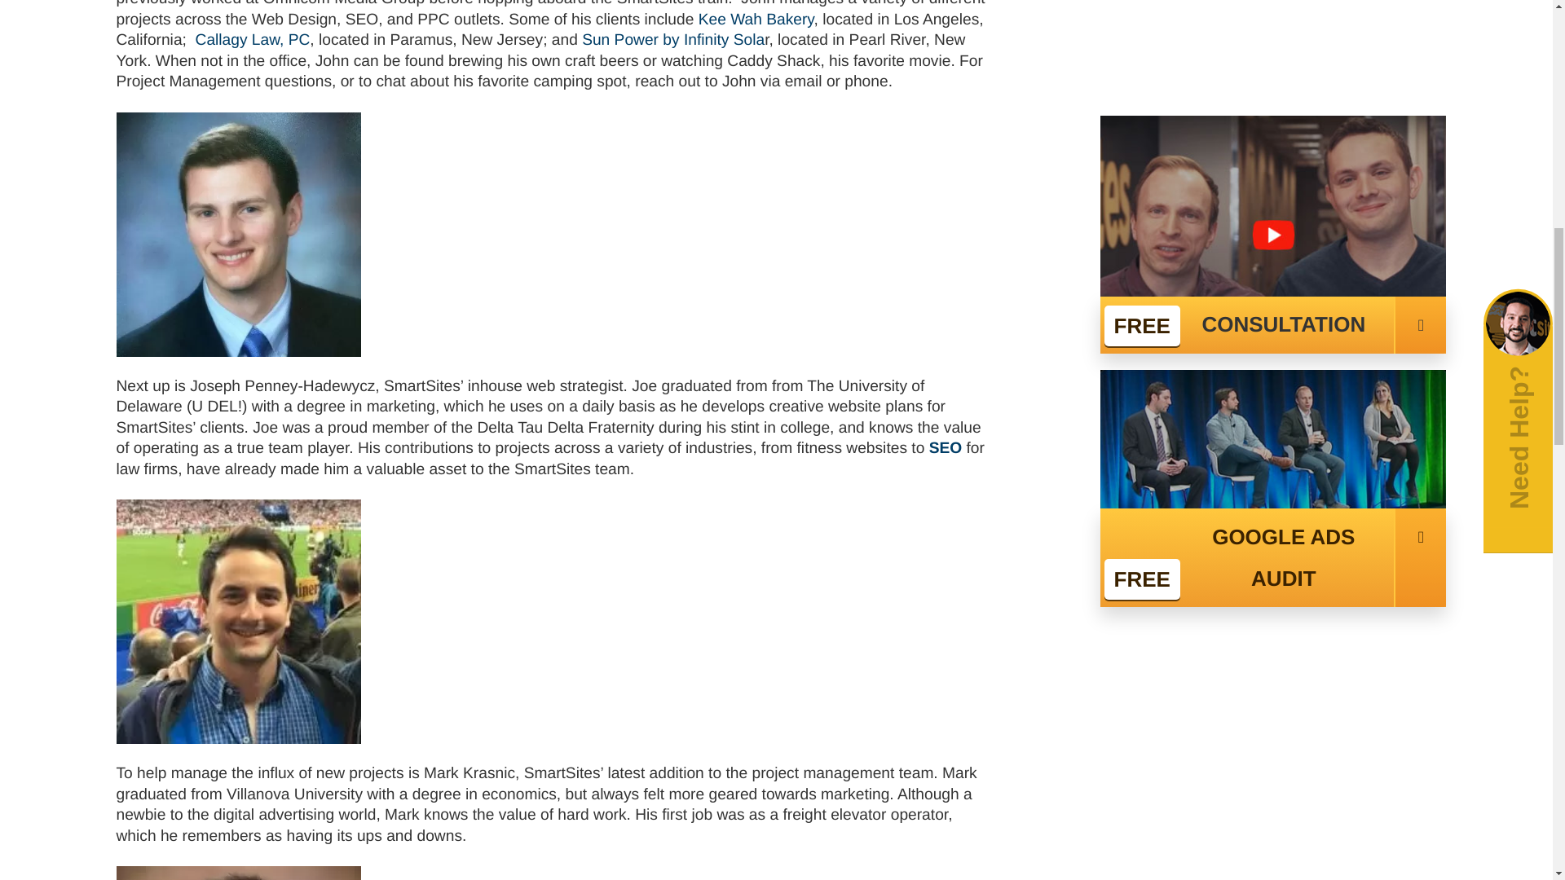 The width and height of the screenshot is (1565, 880). I want to click on Kee Wah Bakery, so click(756, 20).